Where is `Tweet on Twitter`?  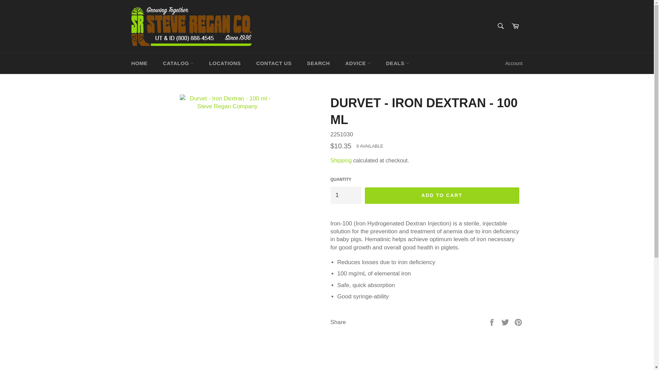
Tweet on Twitter is located at coordinates (506, 322).